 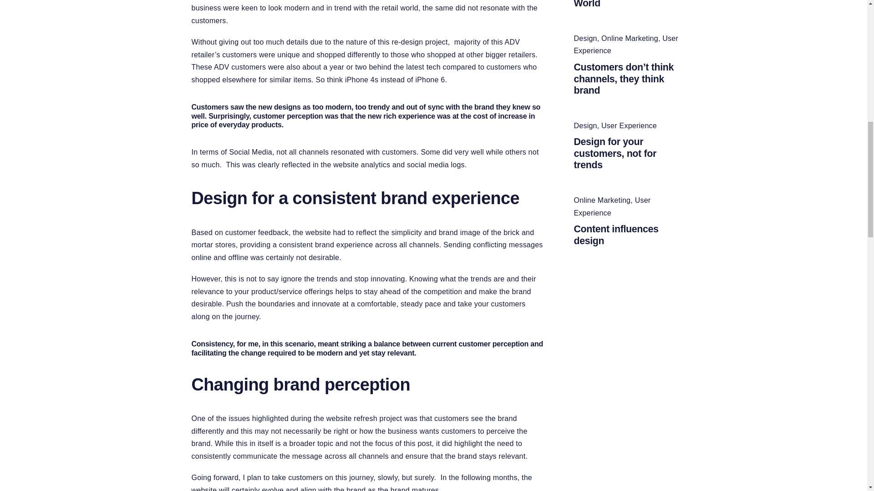 What do you see at coordinates (602, 200) in the screenshot?
I see `Online Marketing` at bounding box center [602, 200].